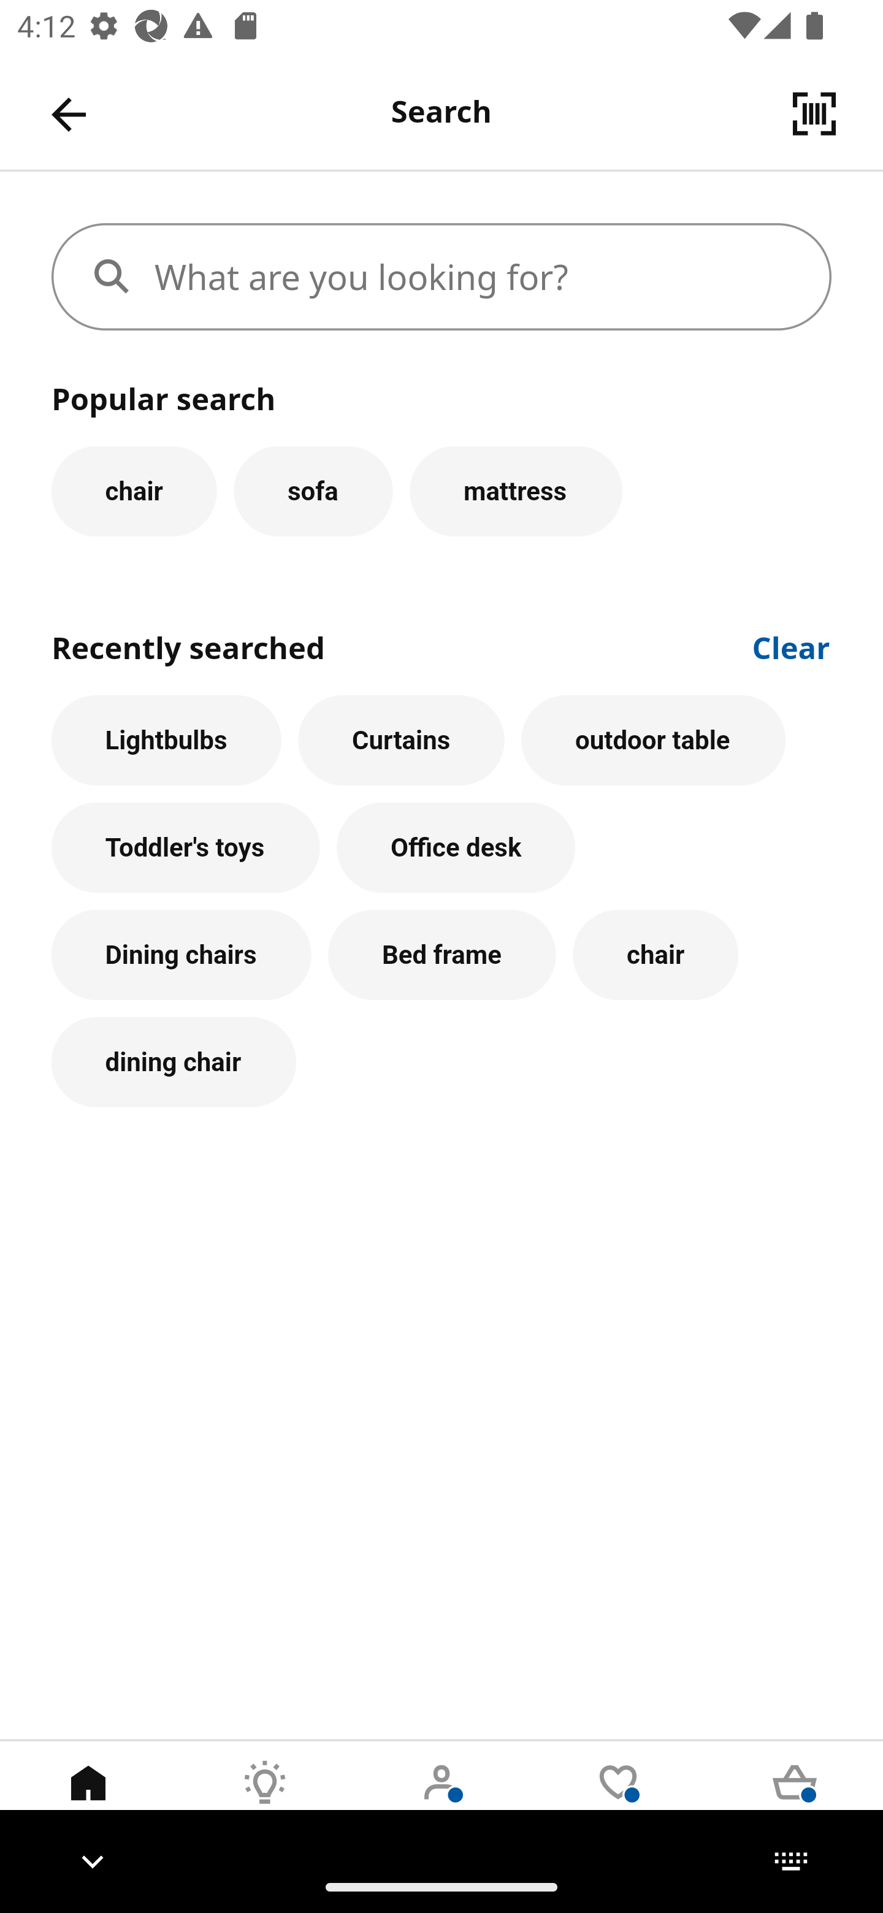 The image size is (883, 1913). What do you see at coordinates (166, 740) in the screenshot?
I see `Lightbulbs` at bounding box center [166, 740].